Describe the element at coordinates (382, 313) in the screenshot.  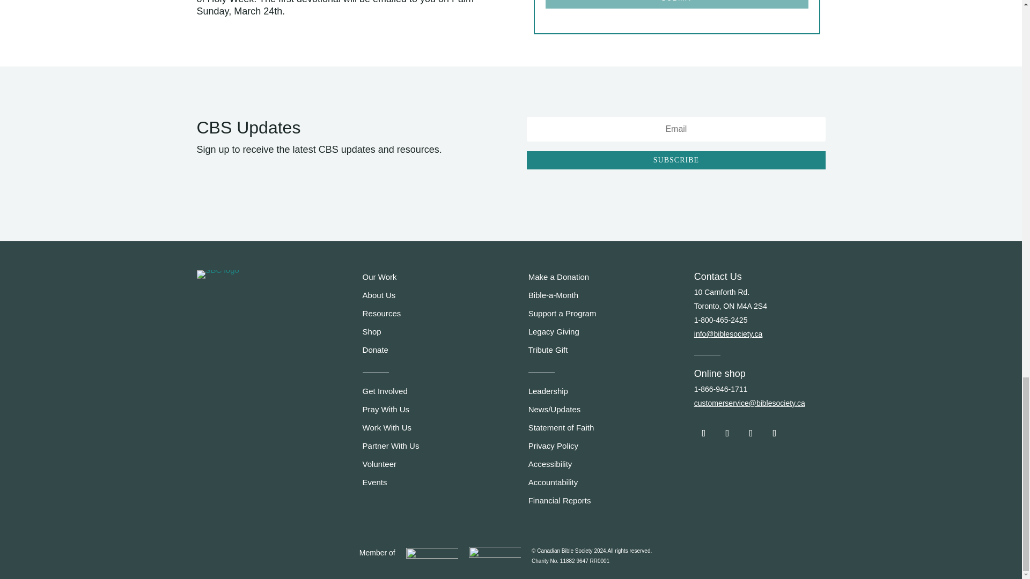
I see `Resources` at that location.